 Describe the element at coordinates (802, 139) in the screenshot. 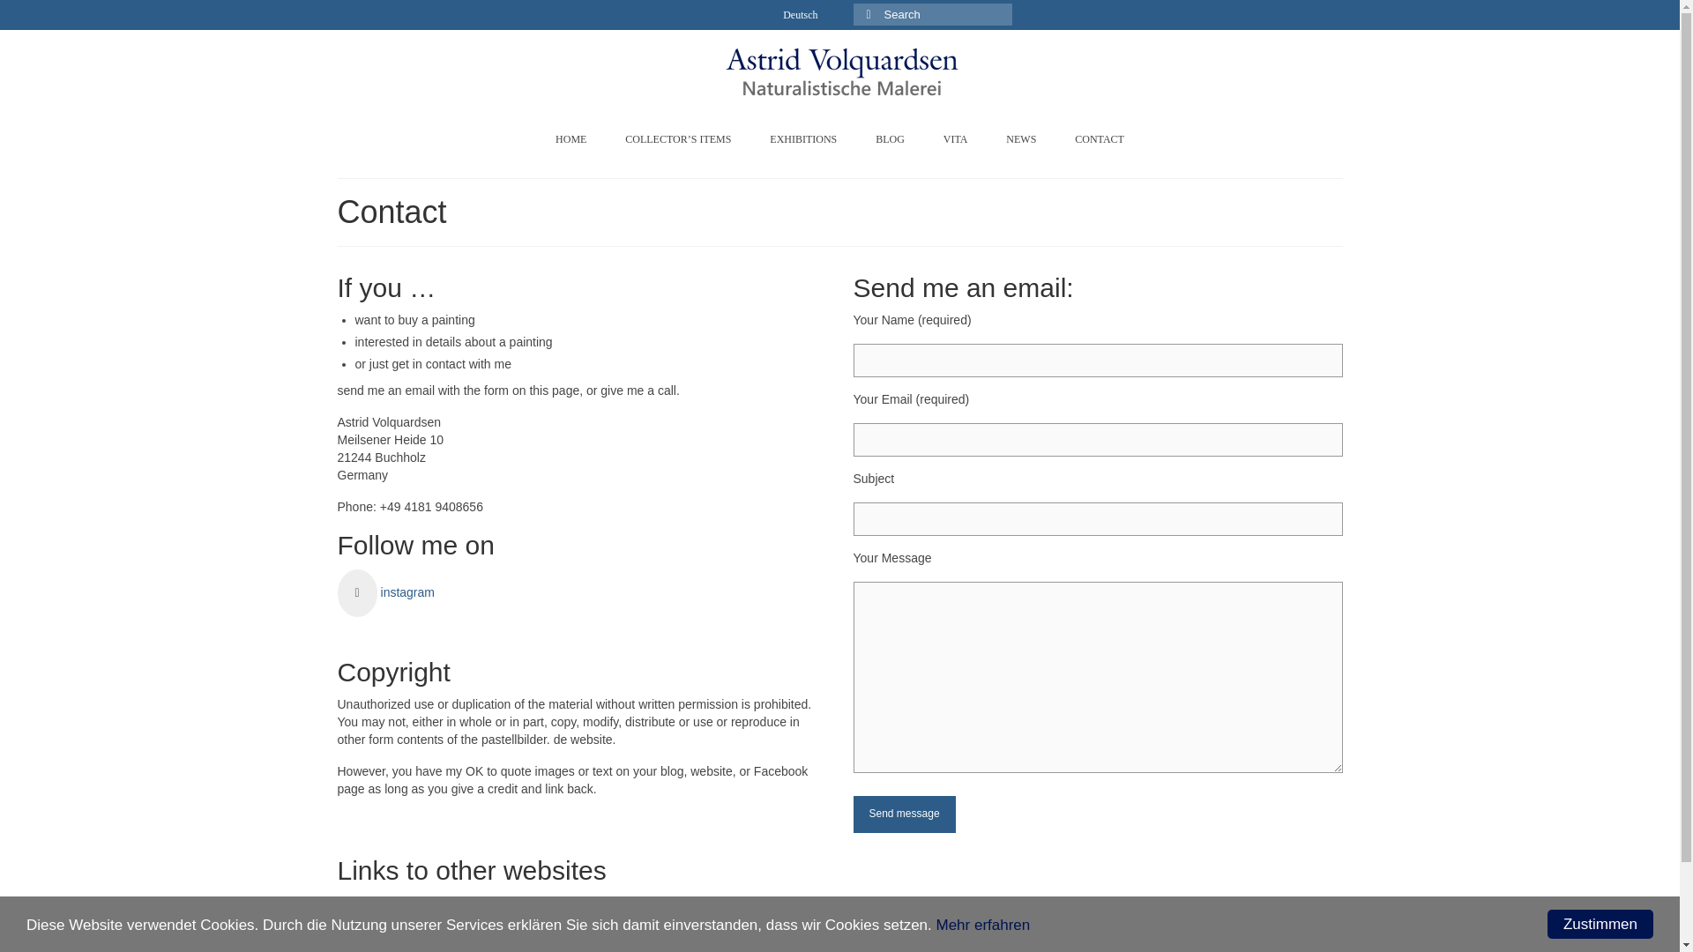

I see `EXHIBITIONS` at that location.